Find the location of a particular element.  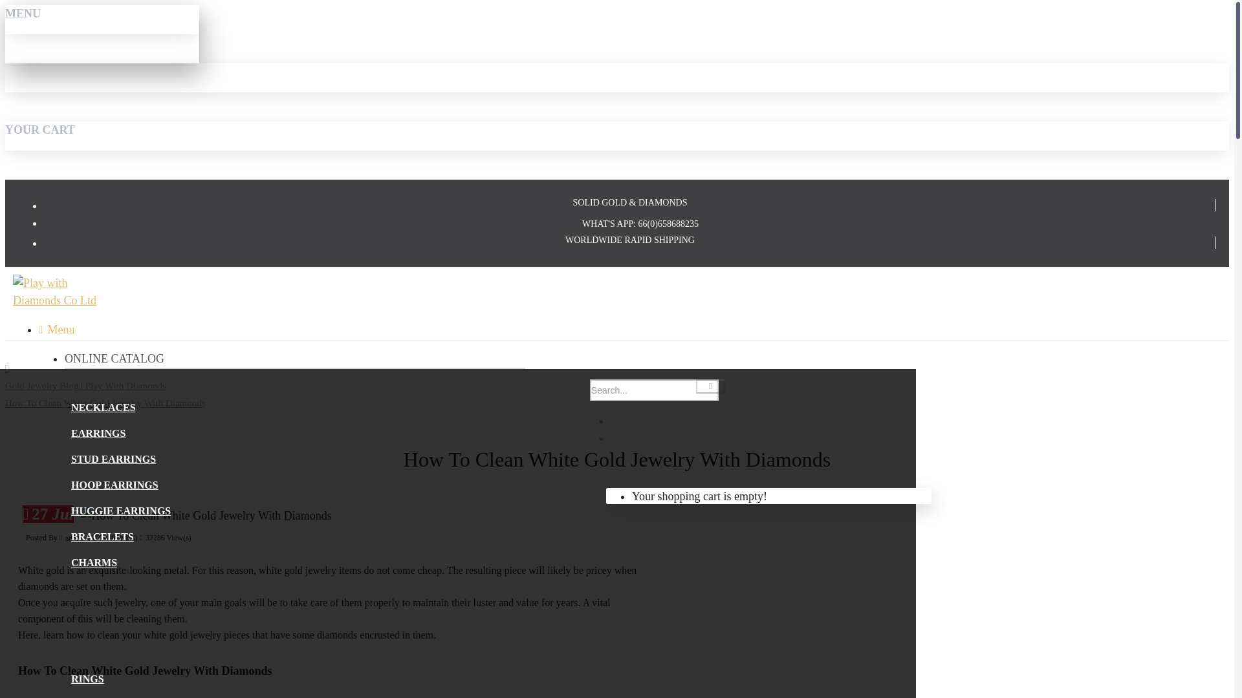

WORLDWIDE RAPID SHIPPING is located at coordinates (629, 240).